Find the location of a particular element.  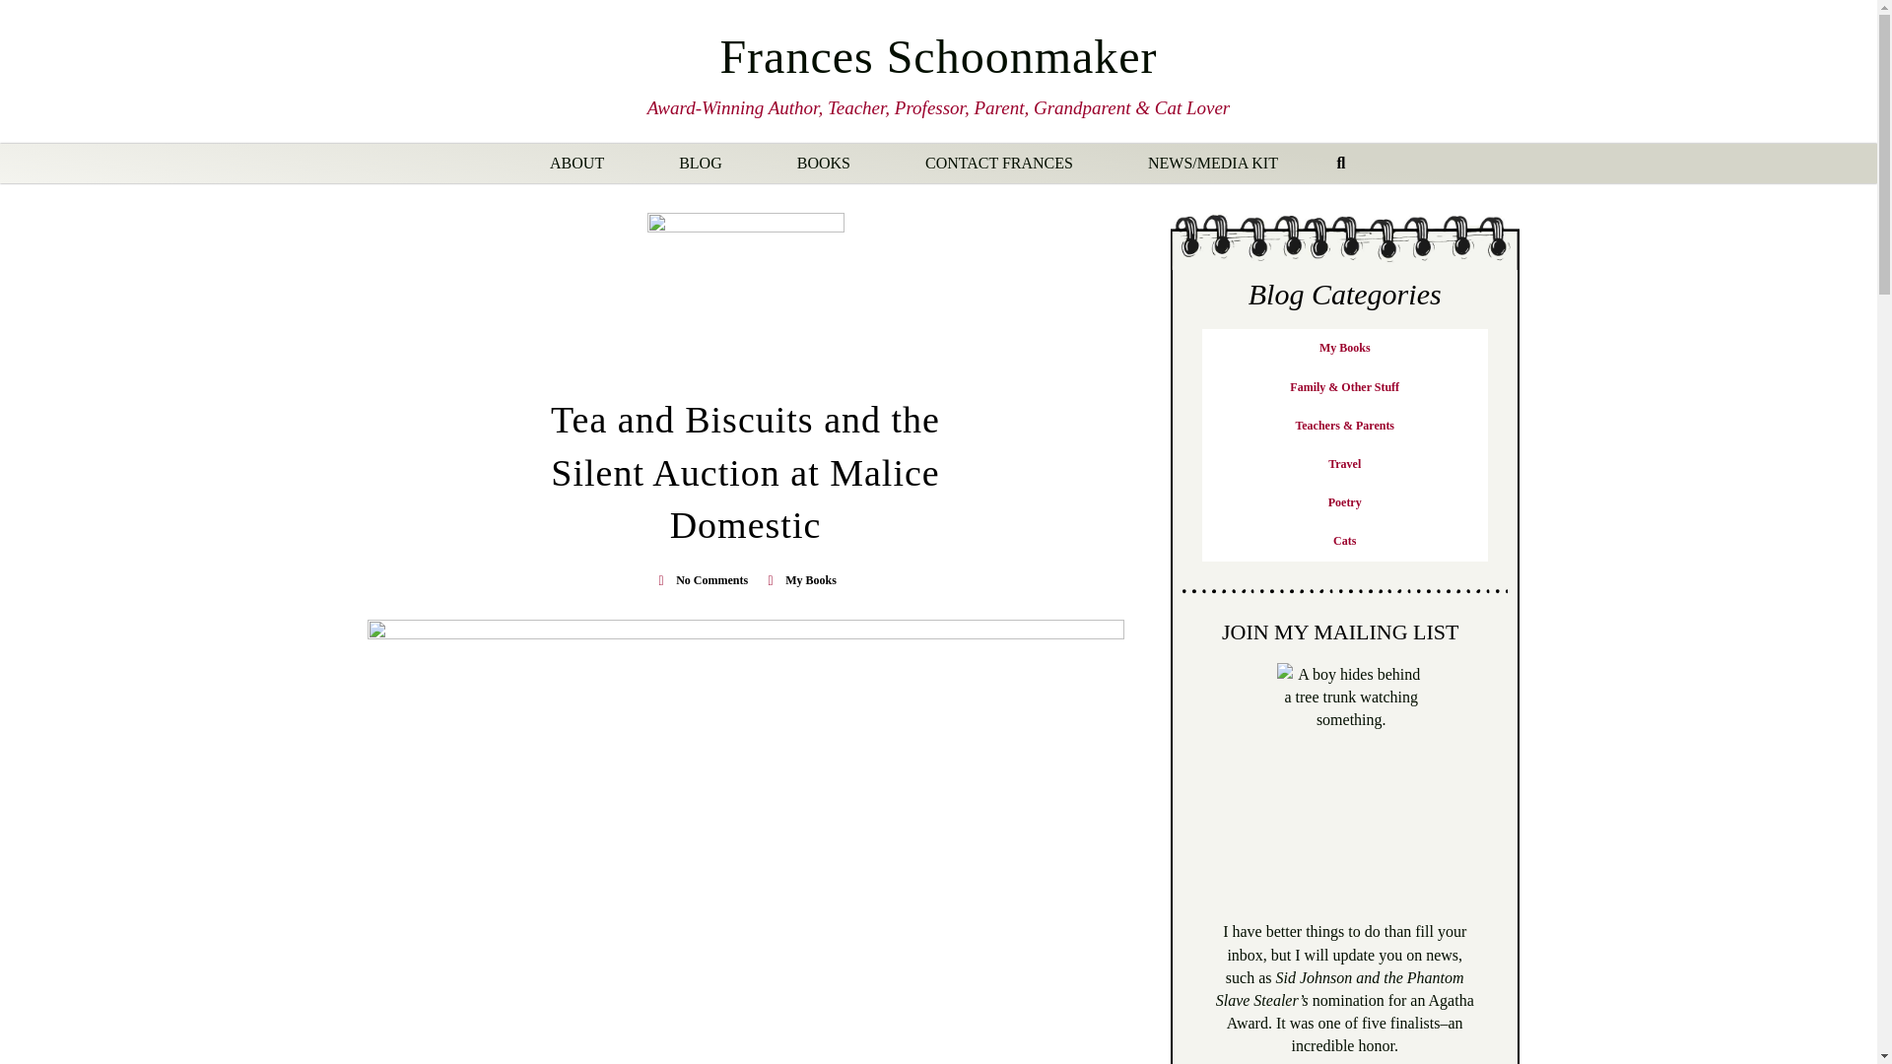

My Books is located at coordinates (1344, 347).